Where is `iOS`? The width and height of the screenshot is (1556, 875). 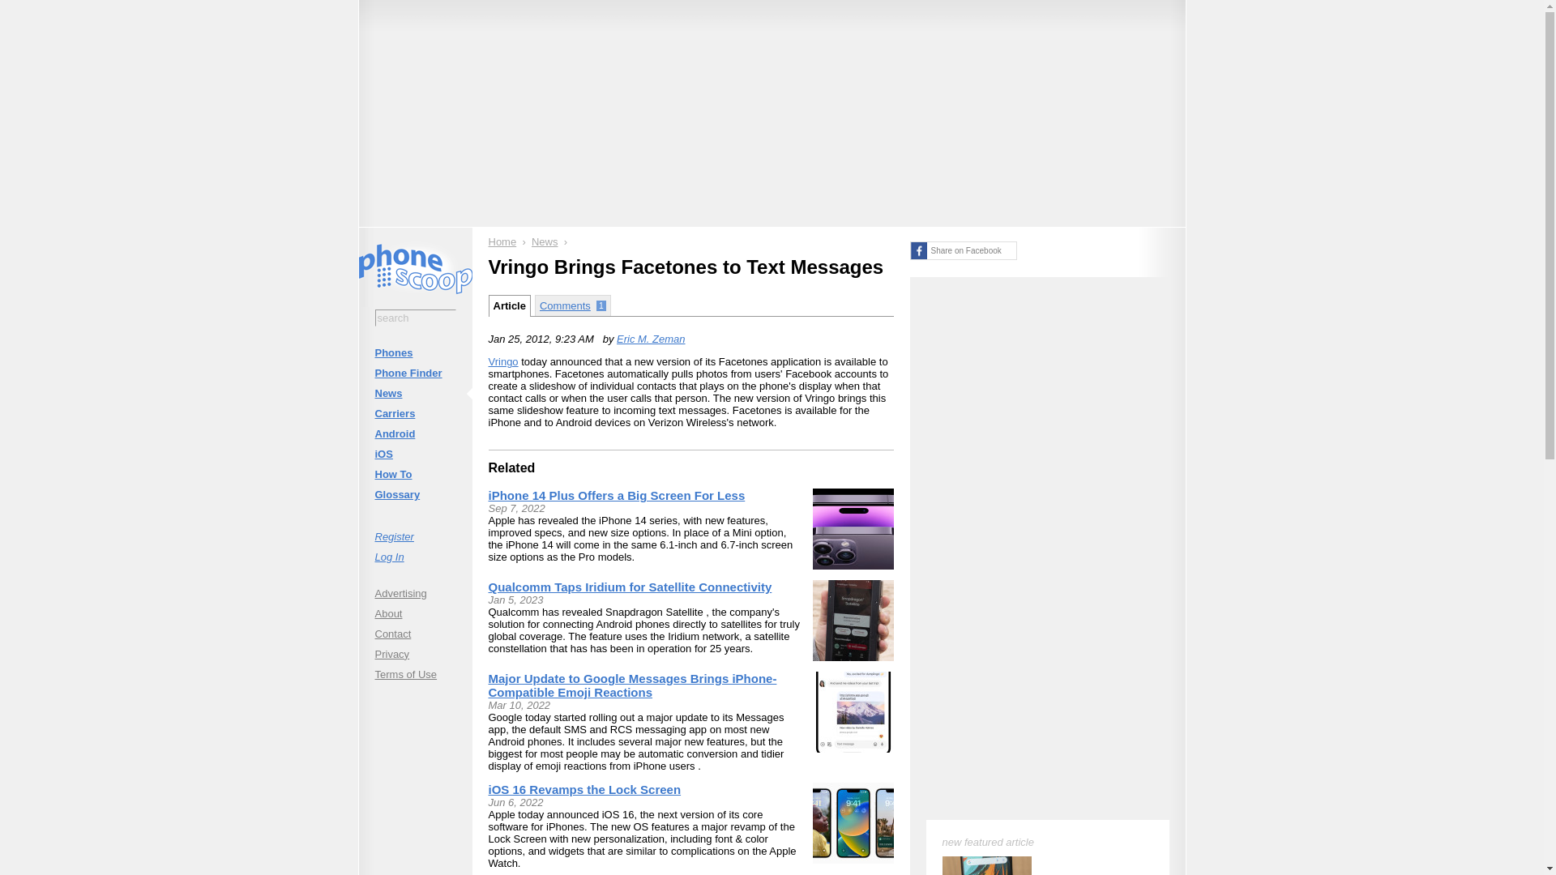
iOS is located at coordinates (414, 454).